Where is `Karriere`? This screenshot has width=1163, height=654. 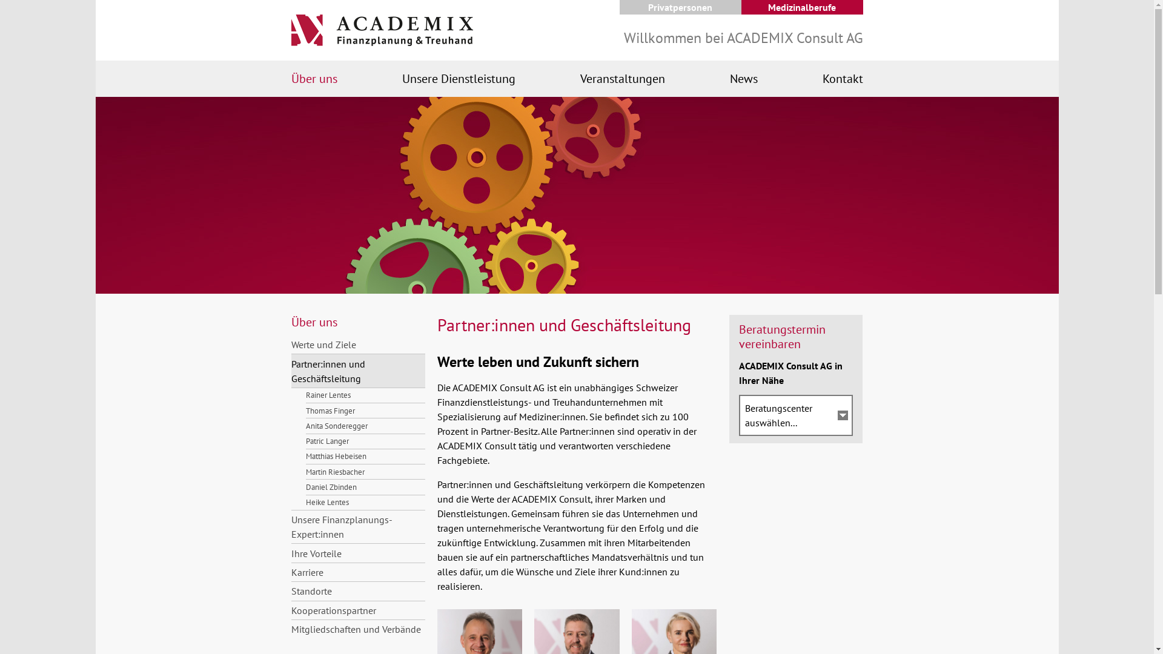 Karriere is located at coordinates (357, 572).